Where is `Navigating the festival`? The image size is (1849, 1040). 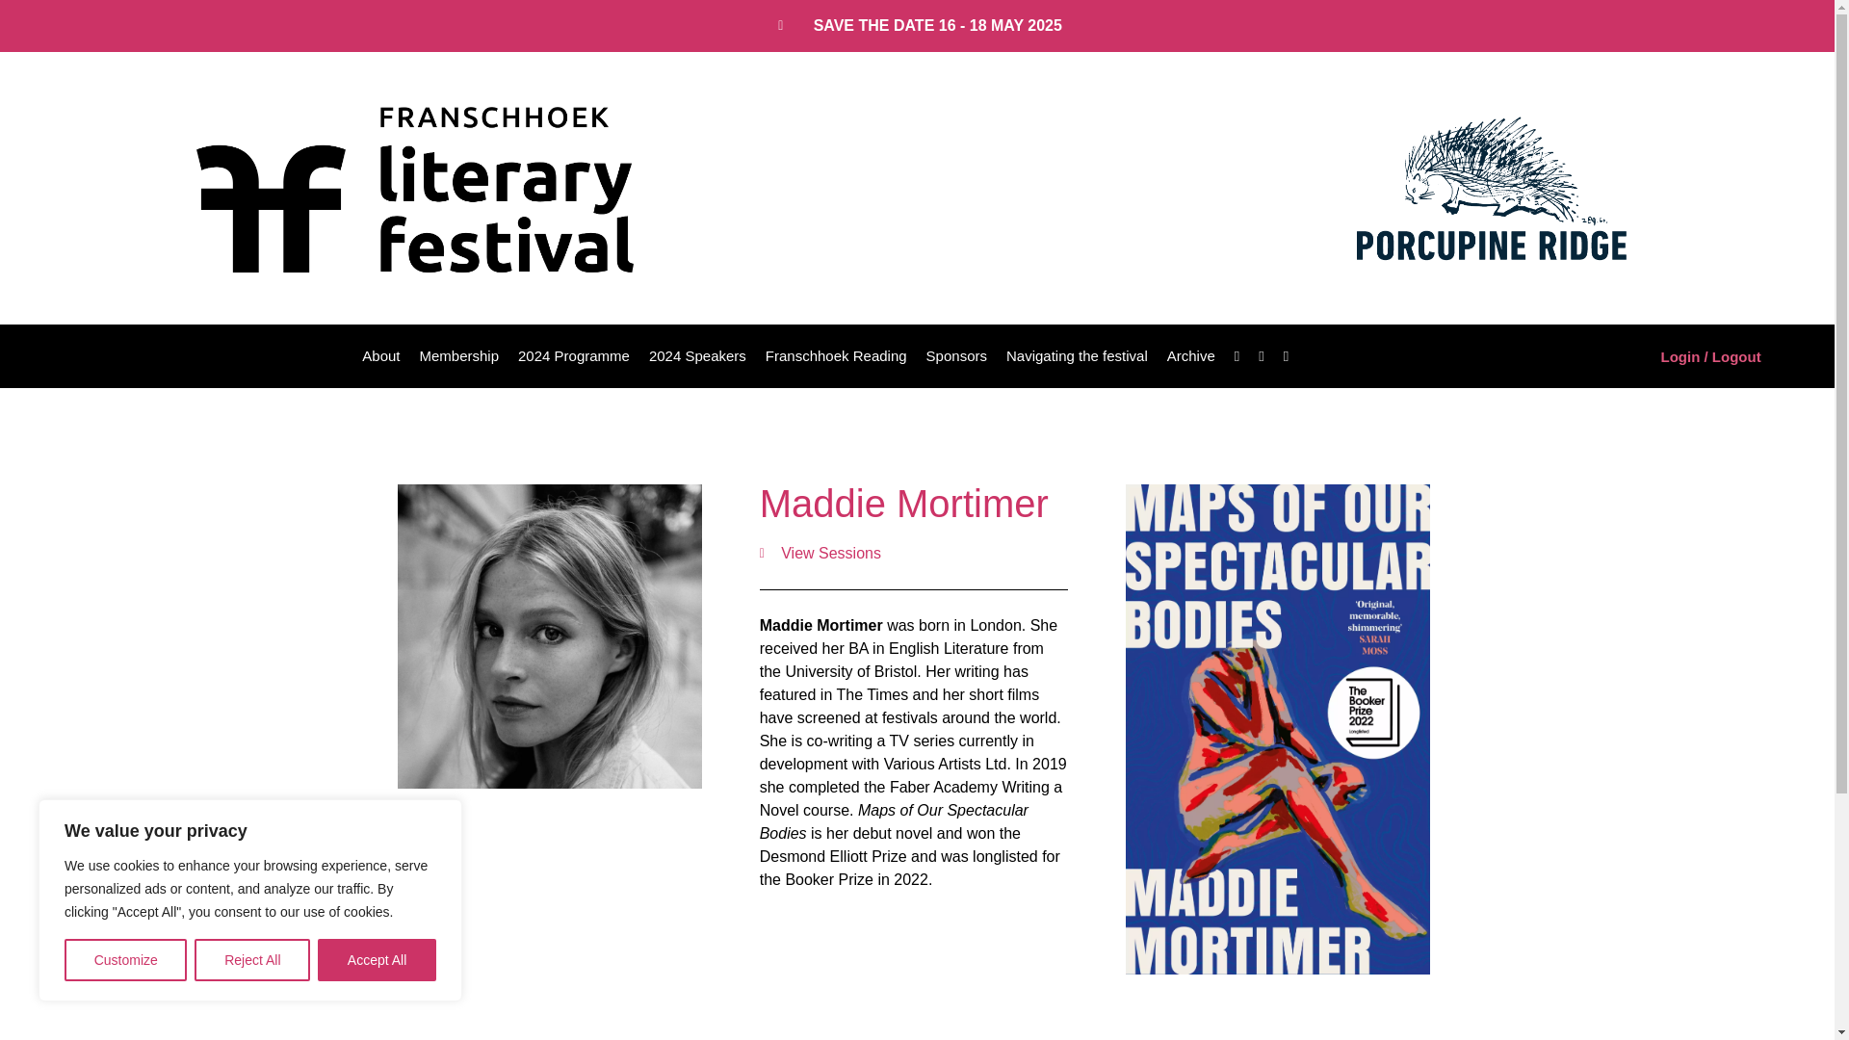 Navigating the festival is located at coordinates (1077, 356).